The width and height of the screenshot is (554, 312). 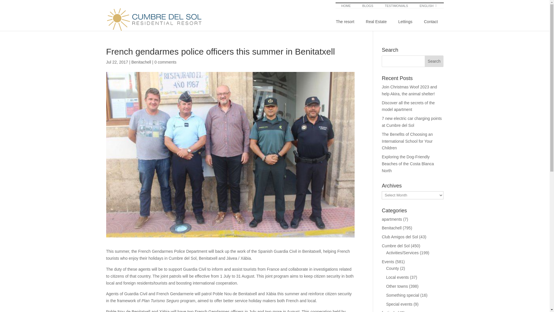 I want to click on TESTIMONIALS, so click(x=434, y=61).